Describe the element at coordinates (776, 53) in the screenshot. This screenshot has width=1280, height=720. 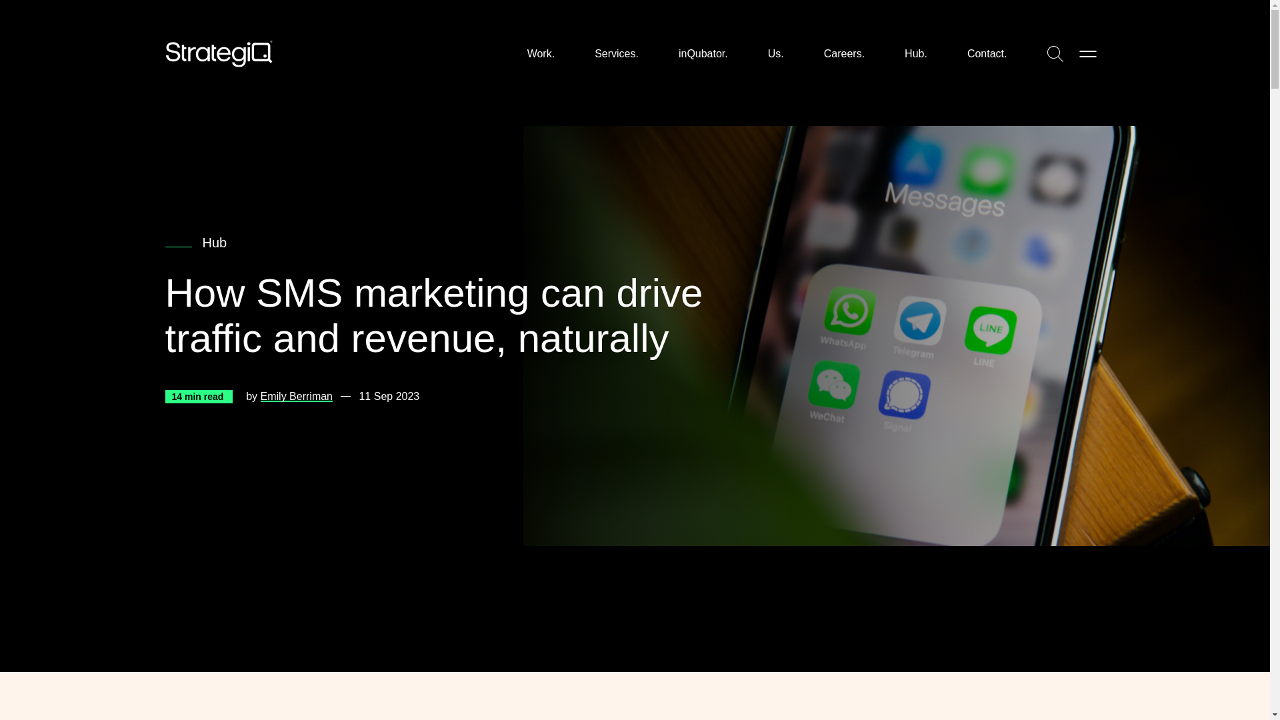
I see `Us.` at that location.